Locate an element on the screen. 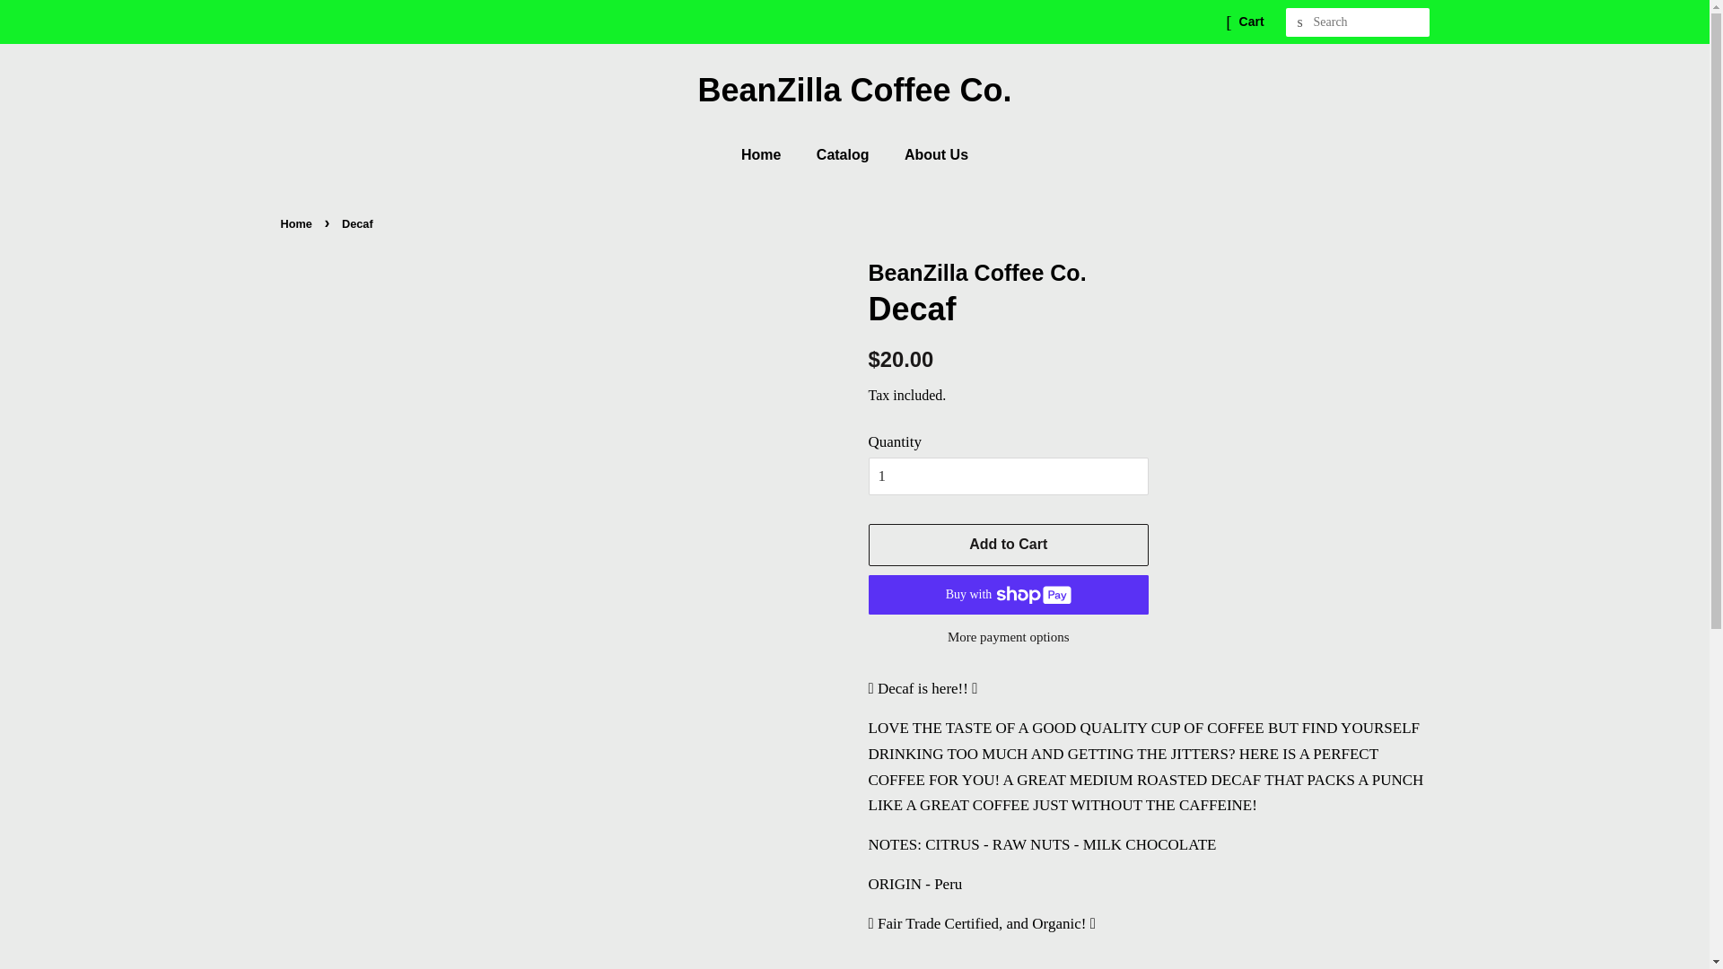 This screenshot has width=1723, height=969. BeanZilla Coffee Co. is located at coordinates (854, 90).